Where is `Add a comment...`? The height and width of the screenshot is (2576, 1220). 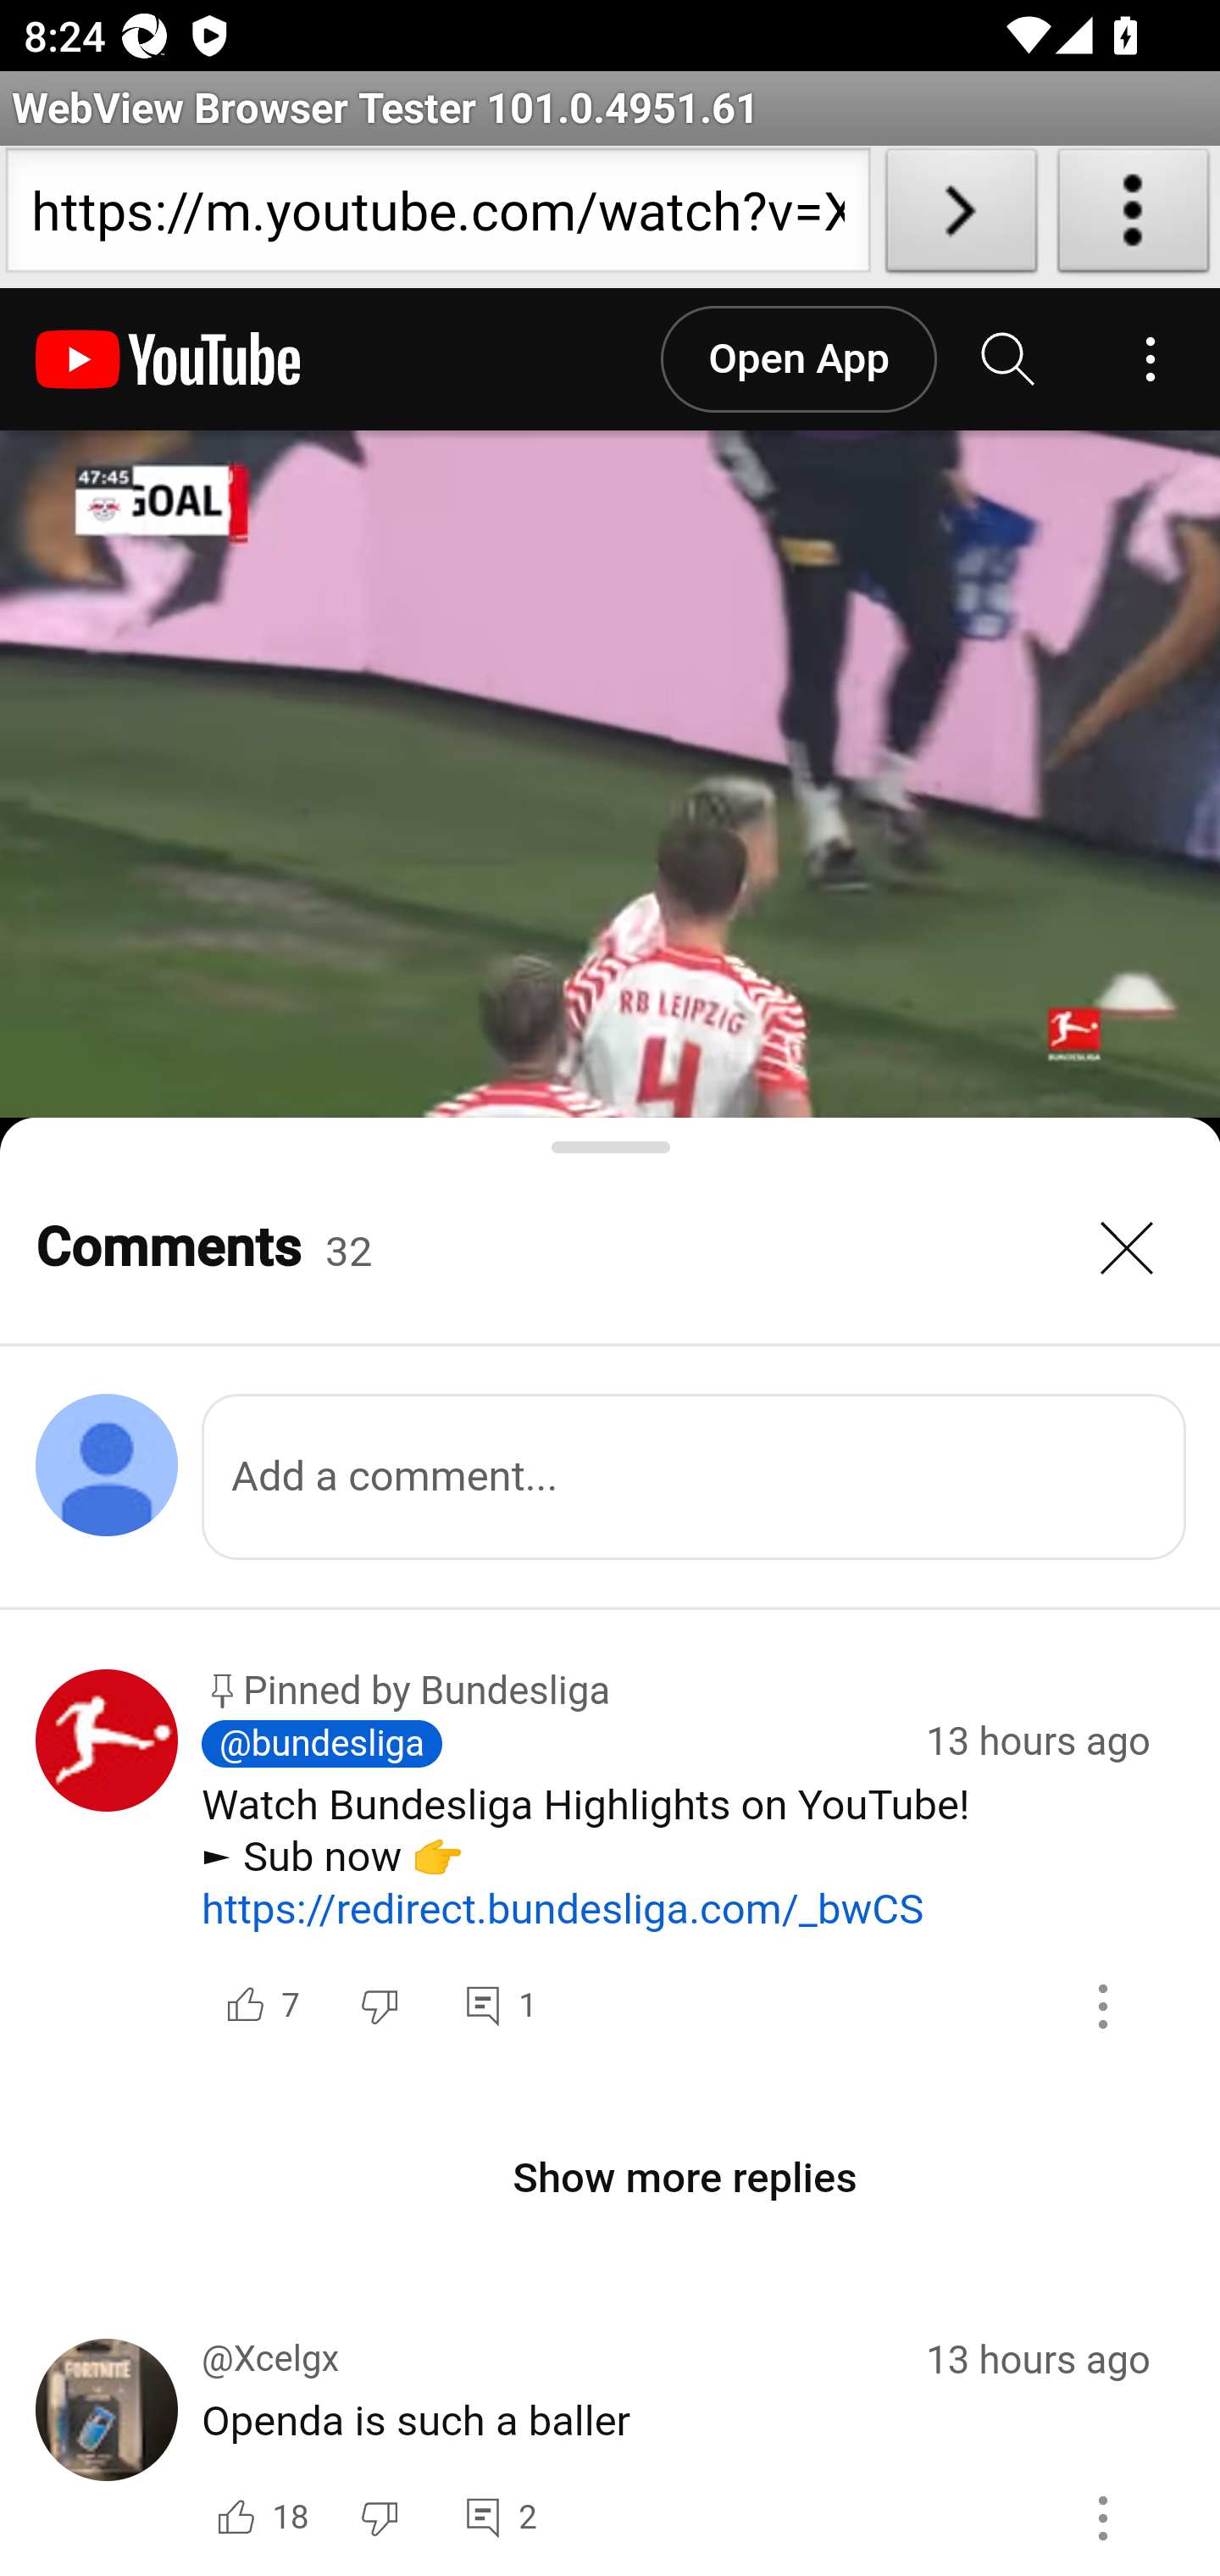 Add a comment... is located at coordinates (695, 1476).